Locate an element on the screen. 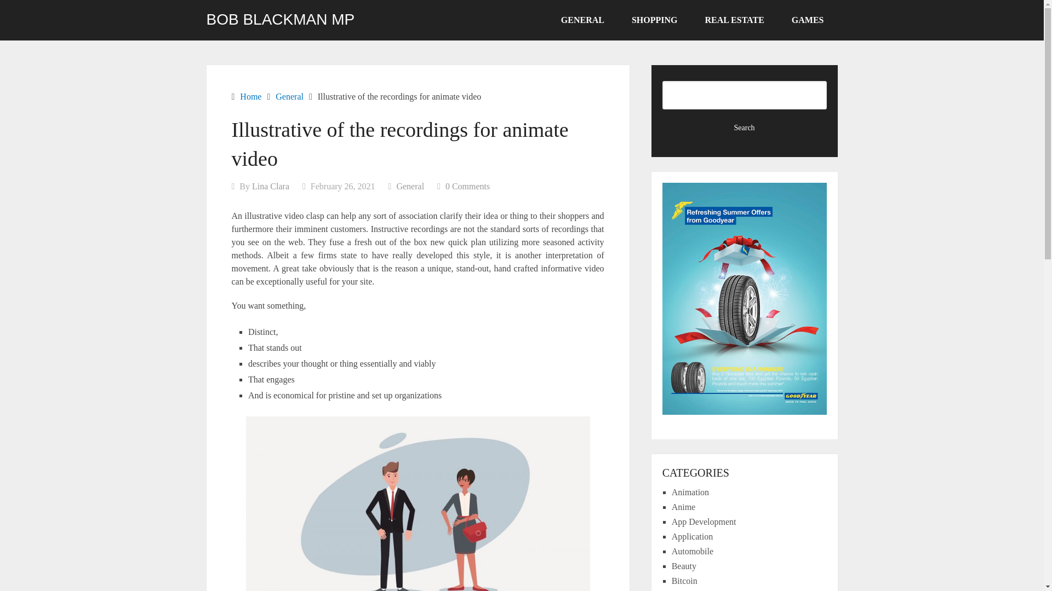  Bitcoin is located at coordinates (684, 581).